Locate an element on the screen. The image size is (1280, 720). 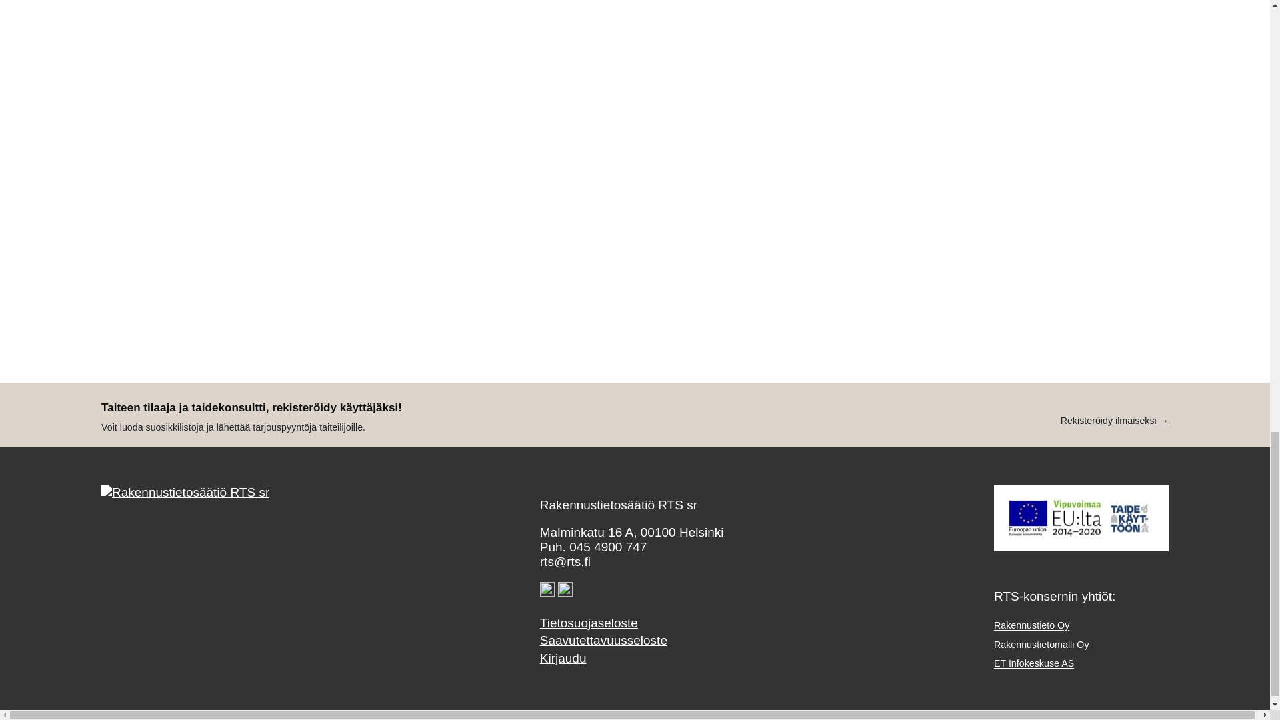
Tietosuojaseloste is located at coordinates (632, 623).